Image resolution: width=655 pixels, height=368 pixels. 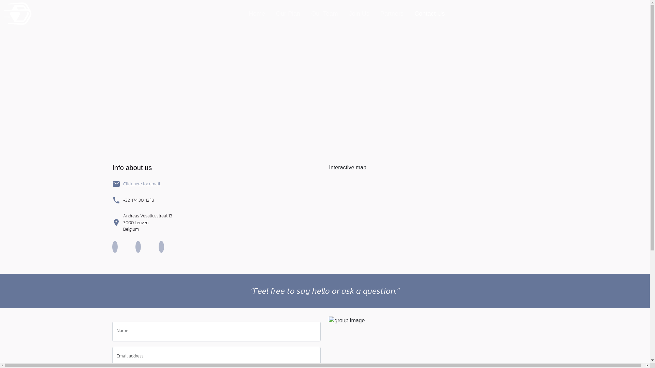 I want to click on Our Plan, so click(x=288, y=14).